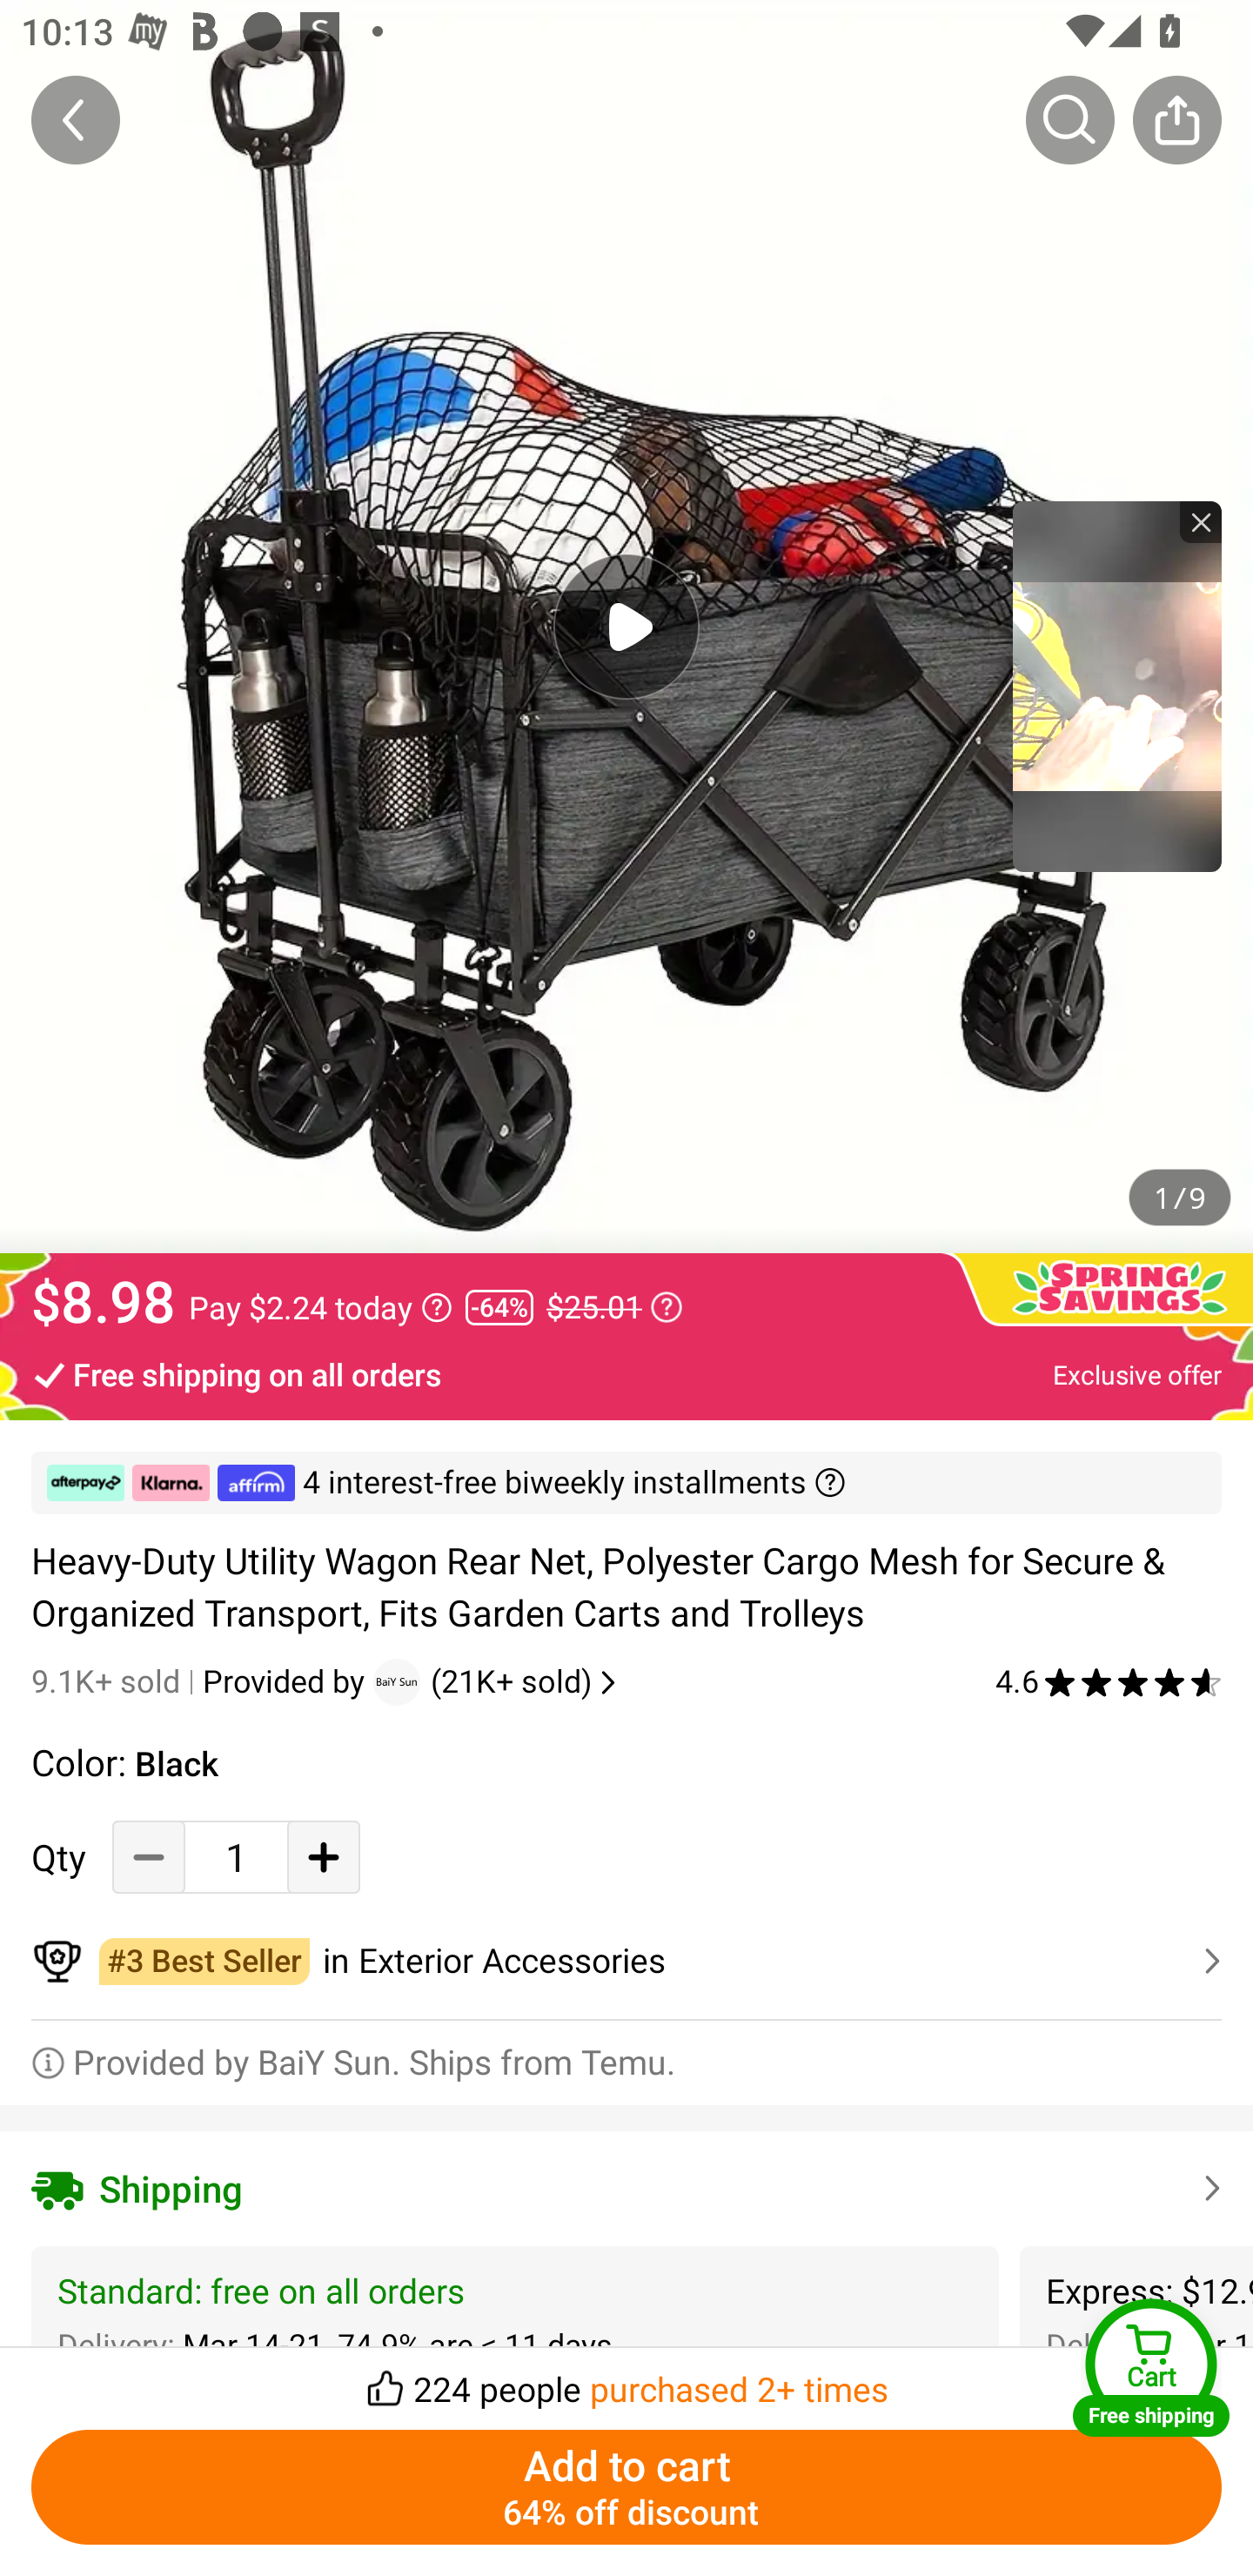 The width and height of the screenshot is (1253, 2576). What do you see at coordinates (76, 119) in the screenshot?
I see `Back` at bounding box center [76, 119].